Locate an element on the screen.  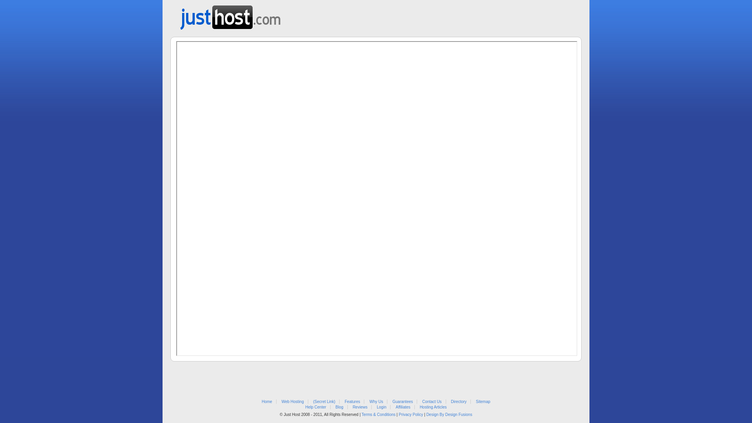
Design By Design Fusions is located at coordinates (449, 414).